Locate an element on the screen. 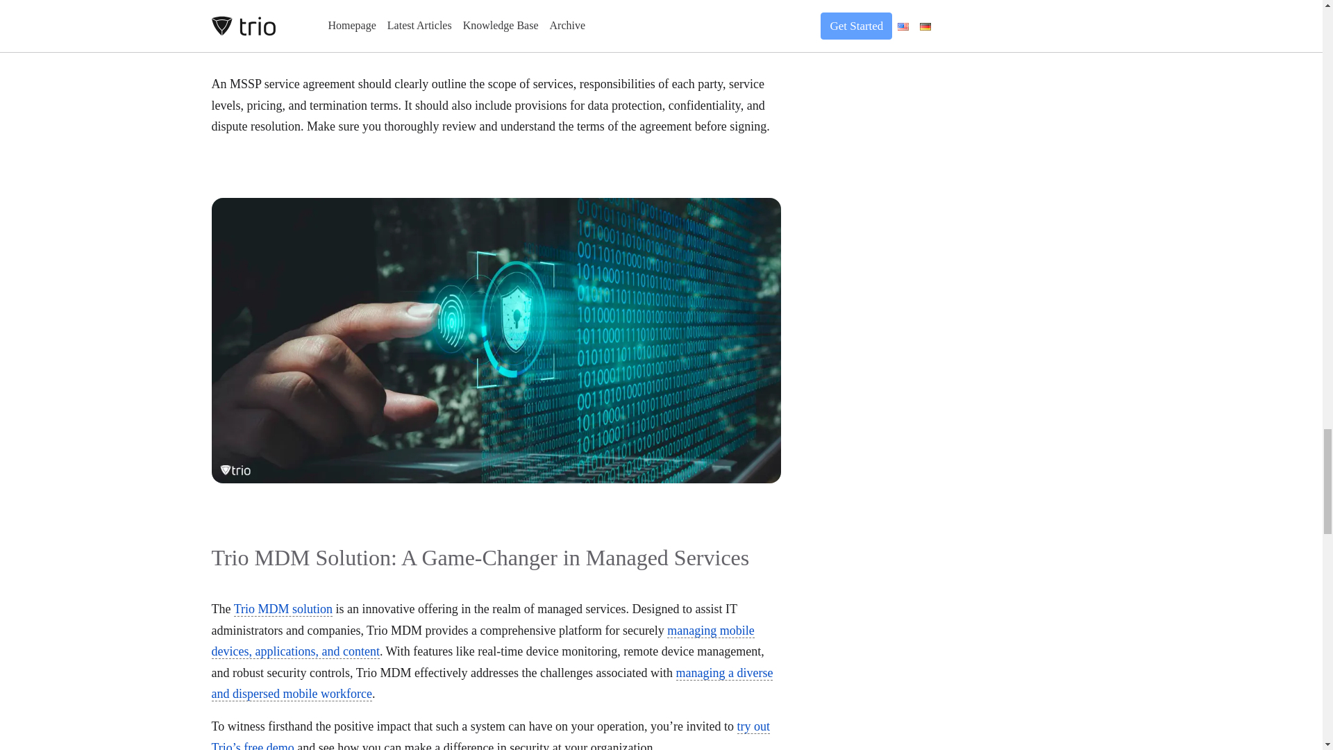 The width and height of the screenshot is (1333, 750). managing mobile devices, applications, and content is located at coordinates (482, 642).